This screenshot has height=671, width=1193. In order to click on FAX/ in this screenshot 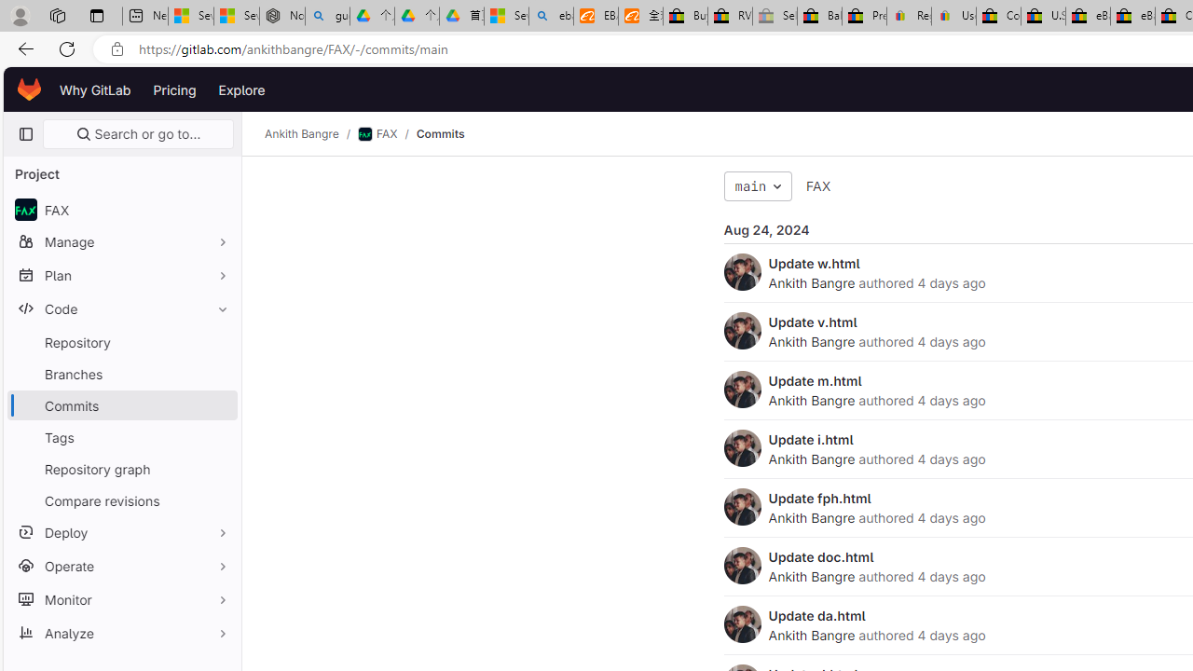, I will do `click(386, 134)`.